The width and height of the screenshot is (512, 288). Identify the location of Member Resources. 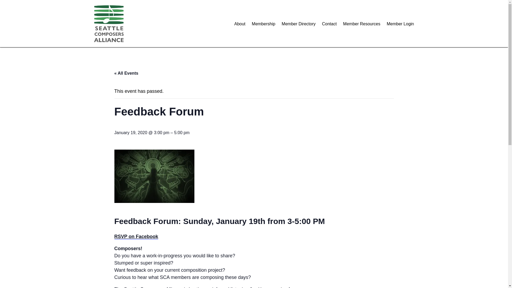
(362, 23).